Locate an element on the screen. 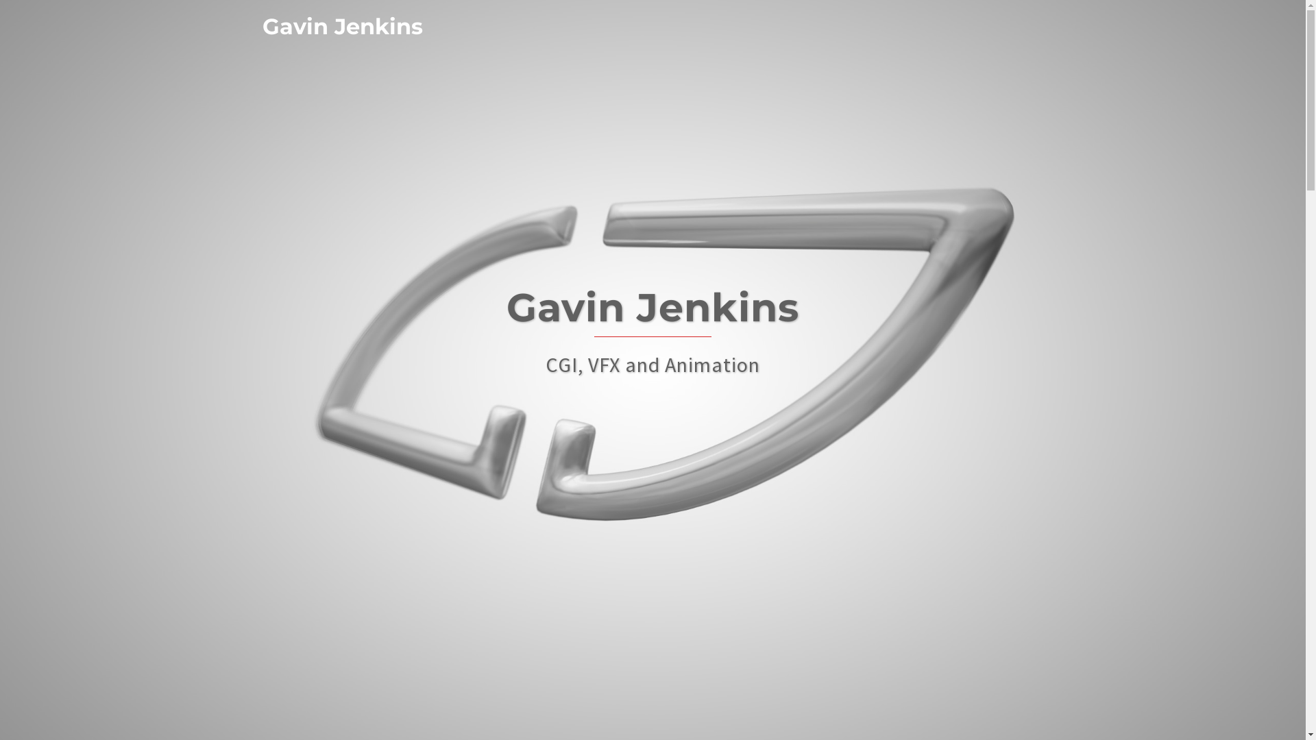  Gavin Jenkins is located at coordinates (342, 26).